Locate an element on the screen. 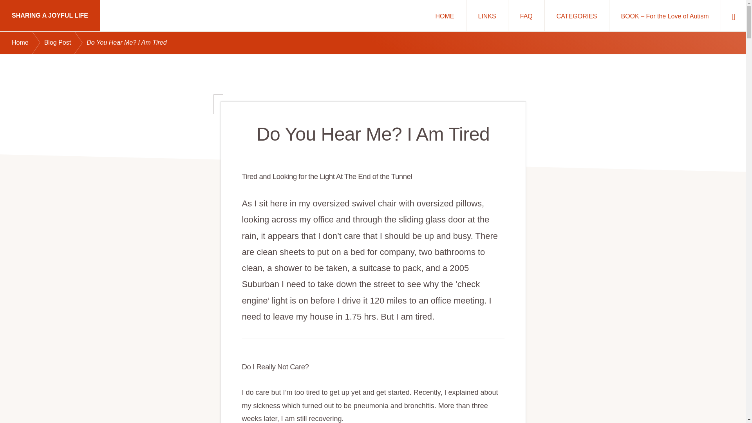  SHARING A JOYFUL LIFE is located at coordinates (50, 16).